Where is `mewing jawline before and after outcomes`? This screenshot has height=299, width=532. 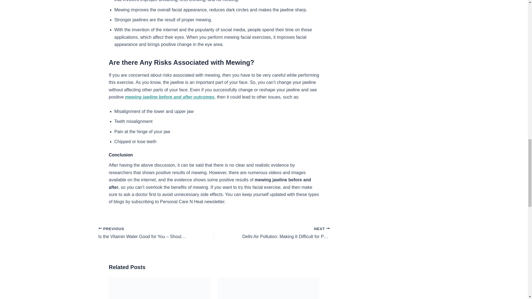
mewing jawline before and after outcomes is located at coordinates (170, 97).